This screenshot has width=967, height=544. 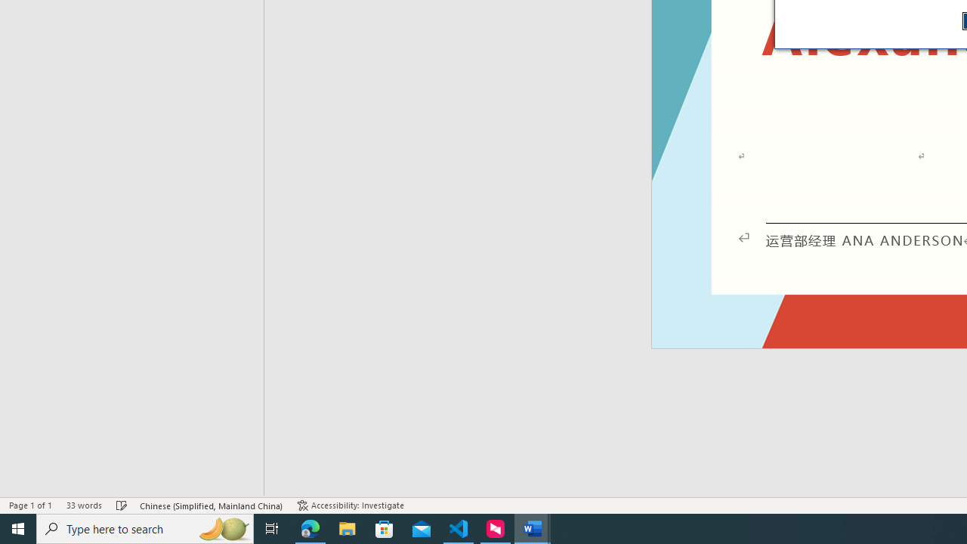 What do you see at coordinates (30, 505) in the screenshot?
I see `Page Number Page 1 of 1` at bounding box center [30, 505].